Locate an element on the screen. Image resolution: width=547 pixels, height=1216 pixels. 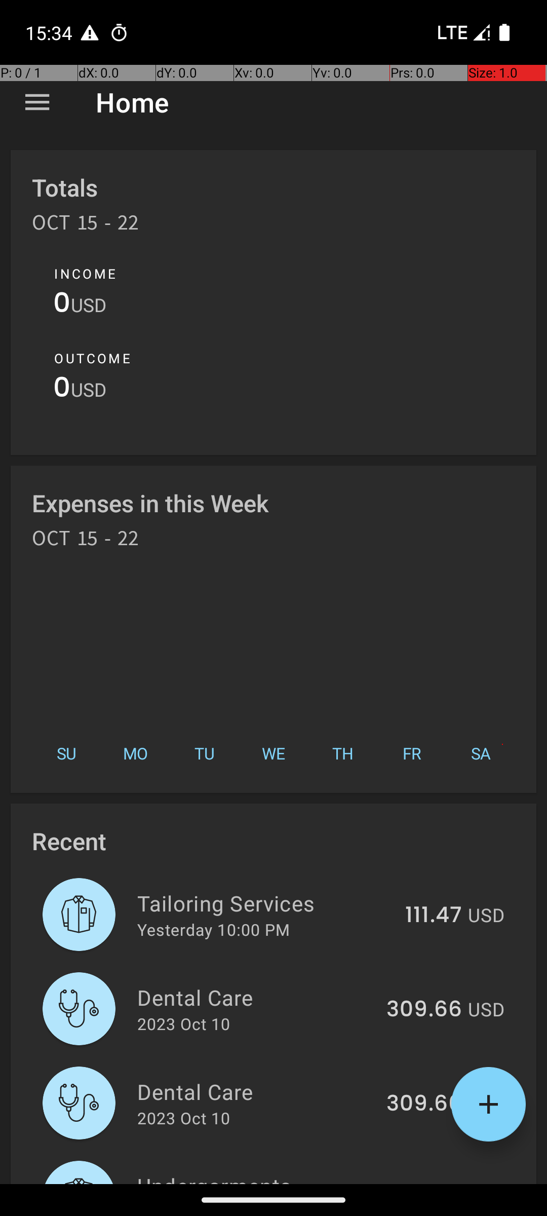
Dental Care is located at coordinates (256, 997).